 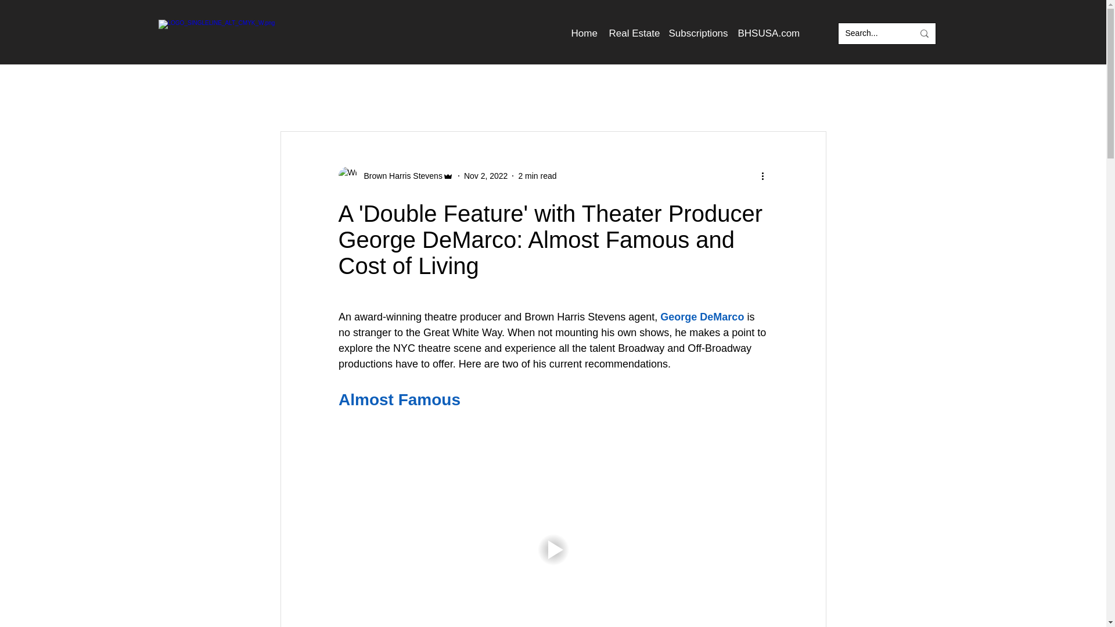 I want to click on Home, so click(x=584, y=33).